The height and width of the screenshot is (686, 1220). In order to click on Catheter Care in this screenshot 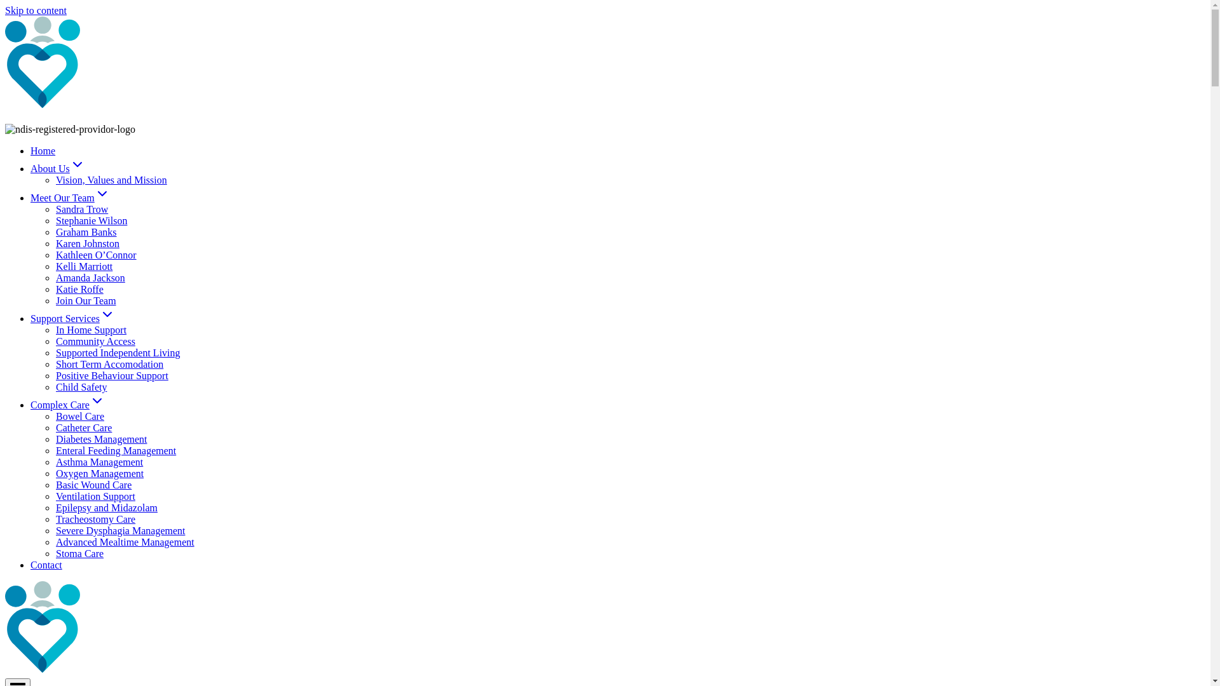, I will do `click(84, 428)`.